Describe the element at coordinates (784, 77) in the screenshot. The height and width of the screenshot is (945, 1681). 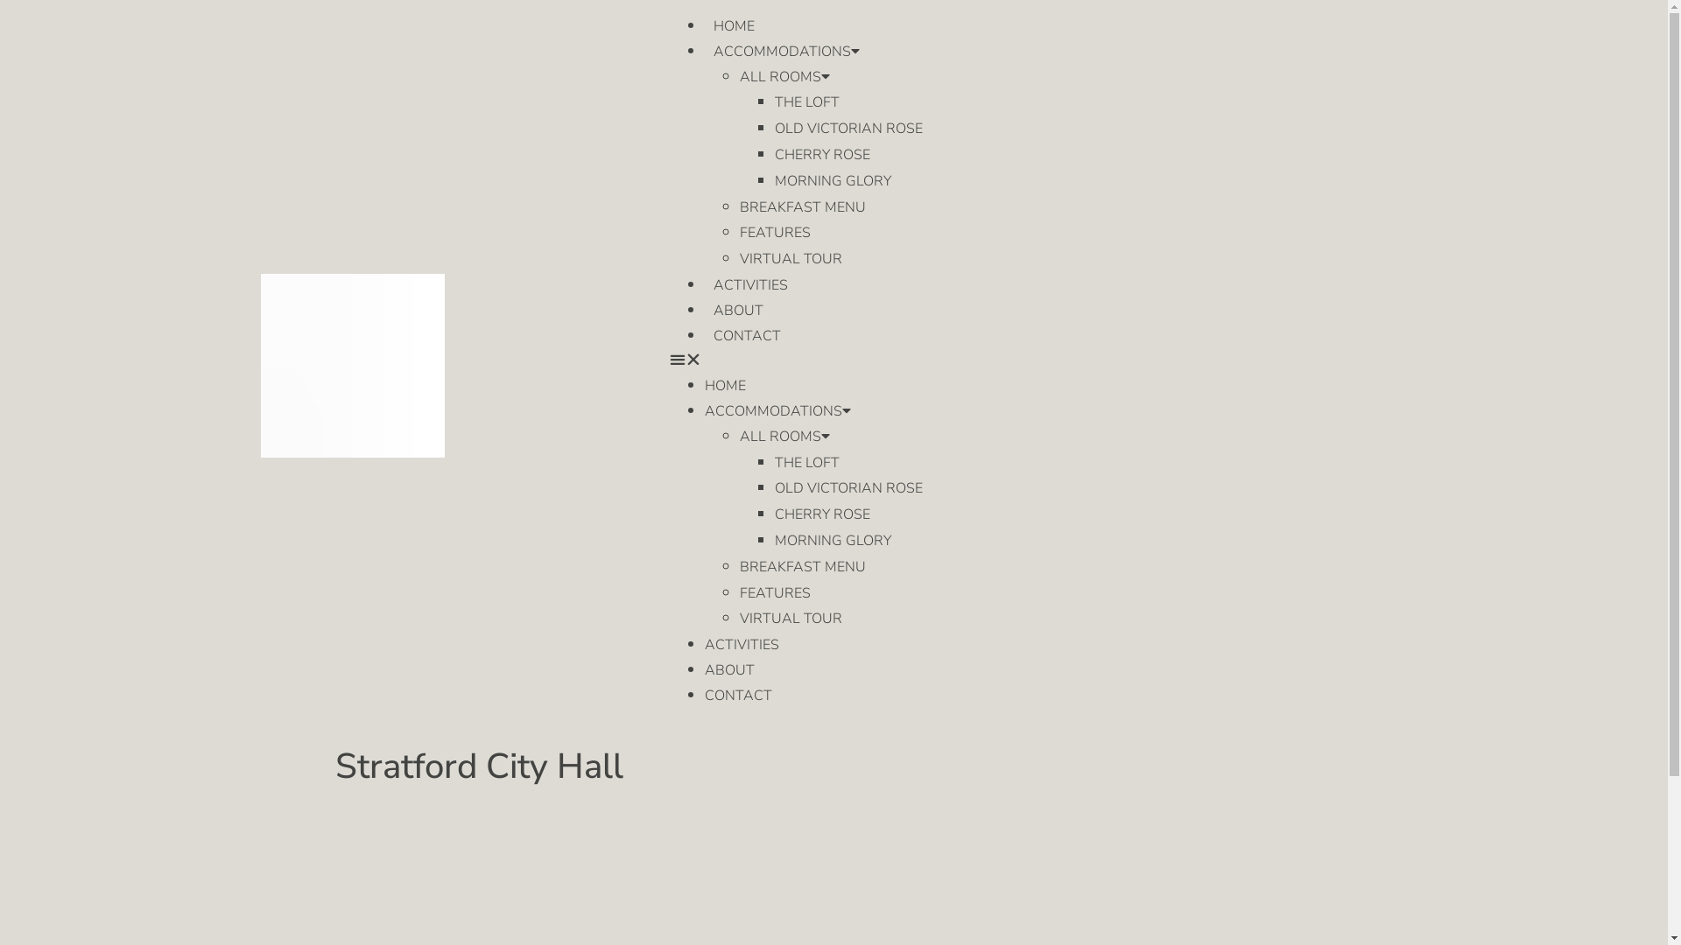
I see `ALL ROOMS` at that location.